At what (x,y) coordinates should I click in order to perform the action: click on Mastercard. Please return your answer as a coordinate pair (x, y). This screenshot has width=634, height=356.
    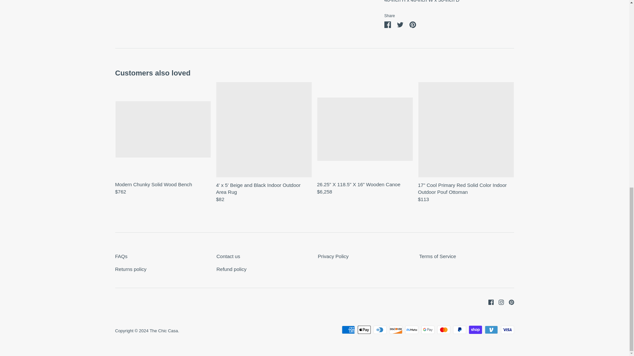
    Looking at the image, I should click on (444, 330).